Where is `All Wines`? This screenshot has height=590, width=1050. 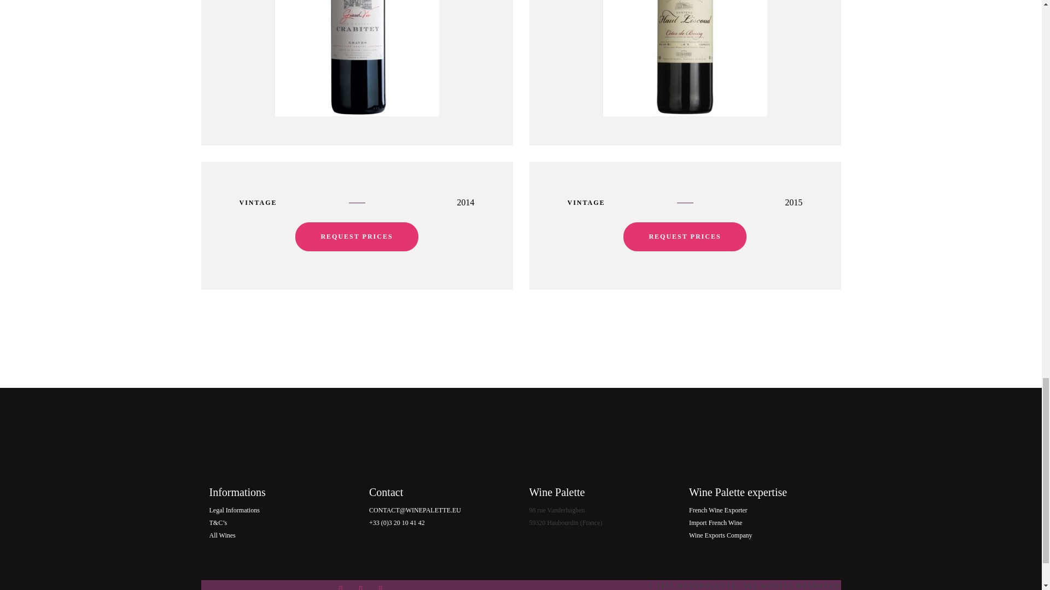
All Wines is located at coordinates (222, 535).